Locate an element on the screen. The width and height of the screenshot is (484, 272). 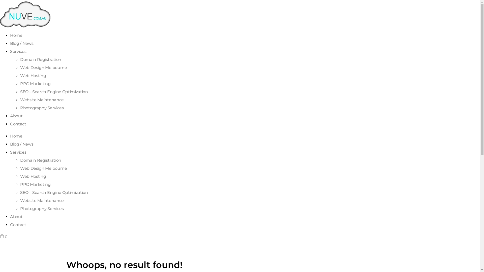
Services is located at coordinates (18, 51).